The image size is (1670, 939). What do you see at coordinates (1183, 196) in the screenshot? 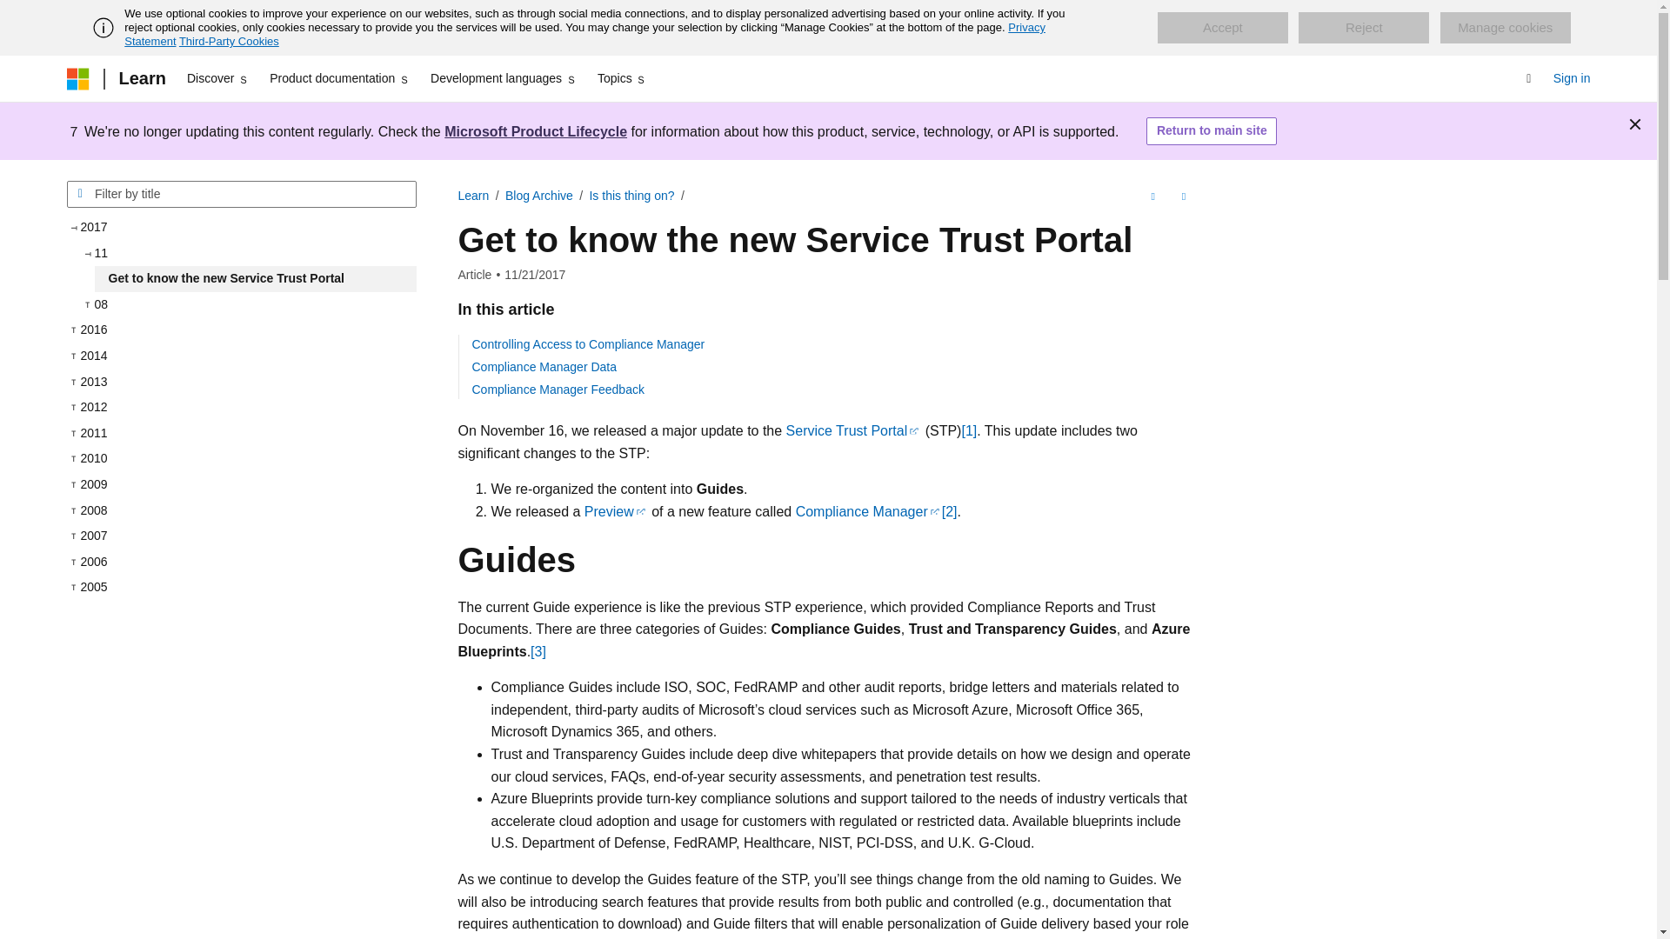
I see `More actions` at bounding box center [1183, 196].